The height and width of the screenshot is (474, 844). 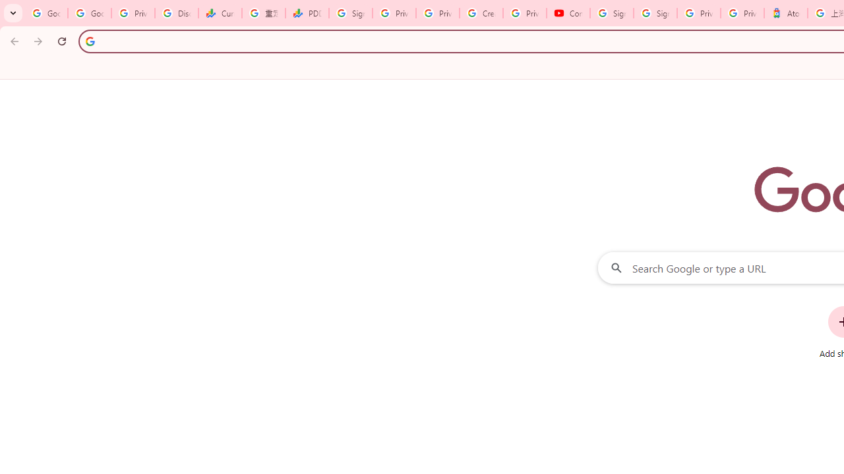 I want to click on Sign in - Google Accounts, so click(x=655, y=13).